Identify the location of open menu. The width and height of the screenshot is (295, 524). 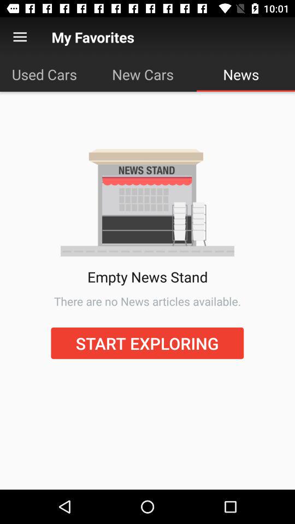
(20, 37).